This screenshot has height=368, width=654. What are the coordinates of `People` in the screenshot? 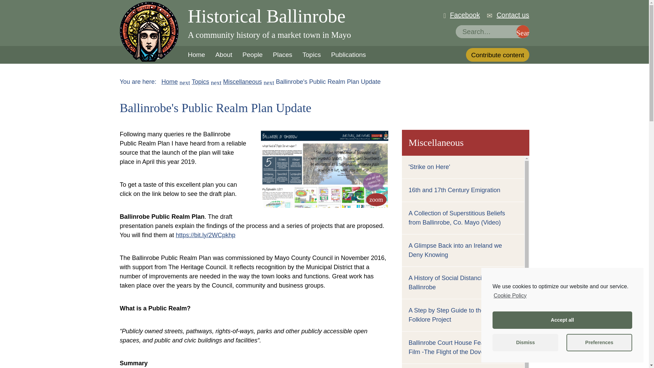 It's located at (252, 55).